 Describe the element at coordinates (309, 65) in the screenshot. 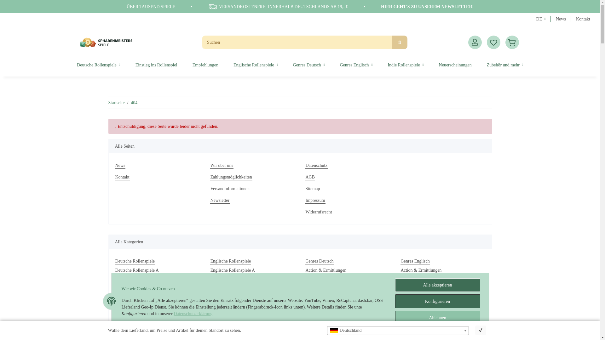

I see `Genres Deutsch` at that location.